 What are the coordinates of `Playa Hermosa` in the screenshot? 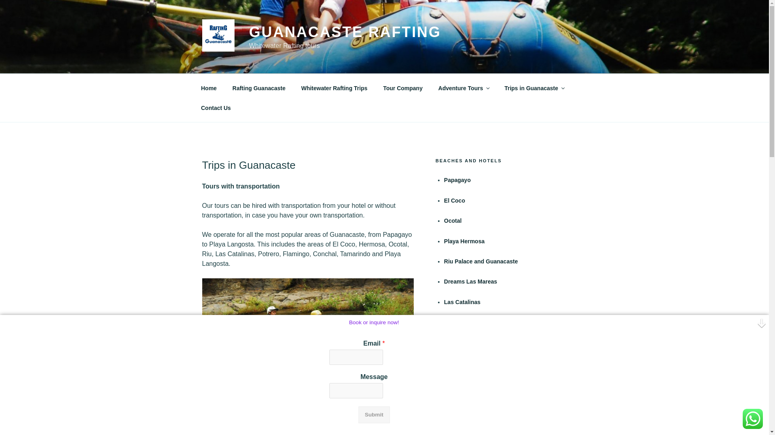 It's located at (464, 241).